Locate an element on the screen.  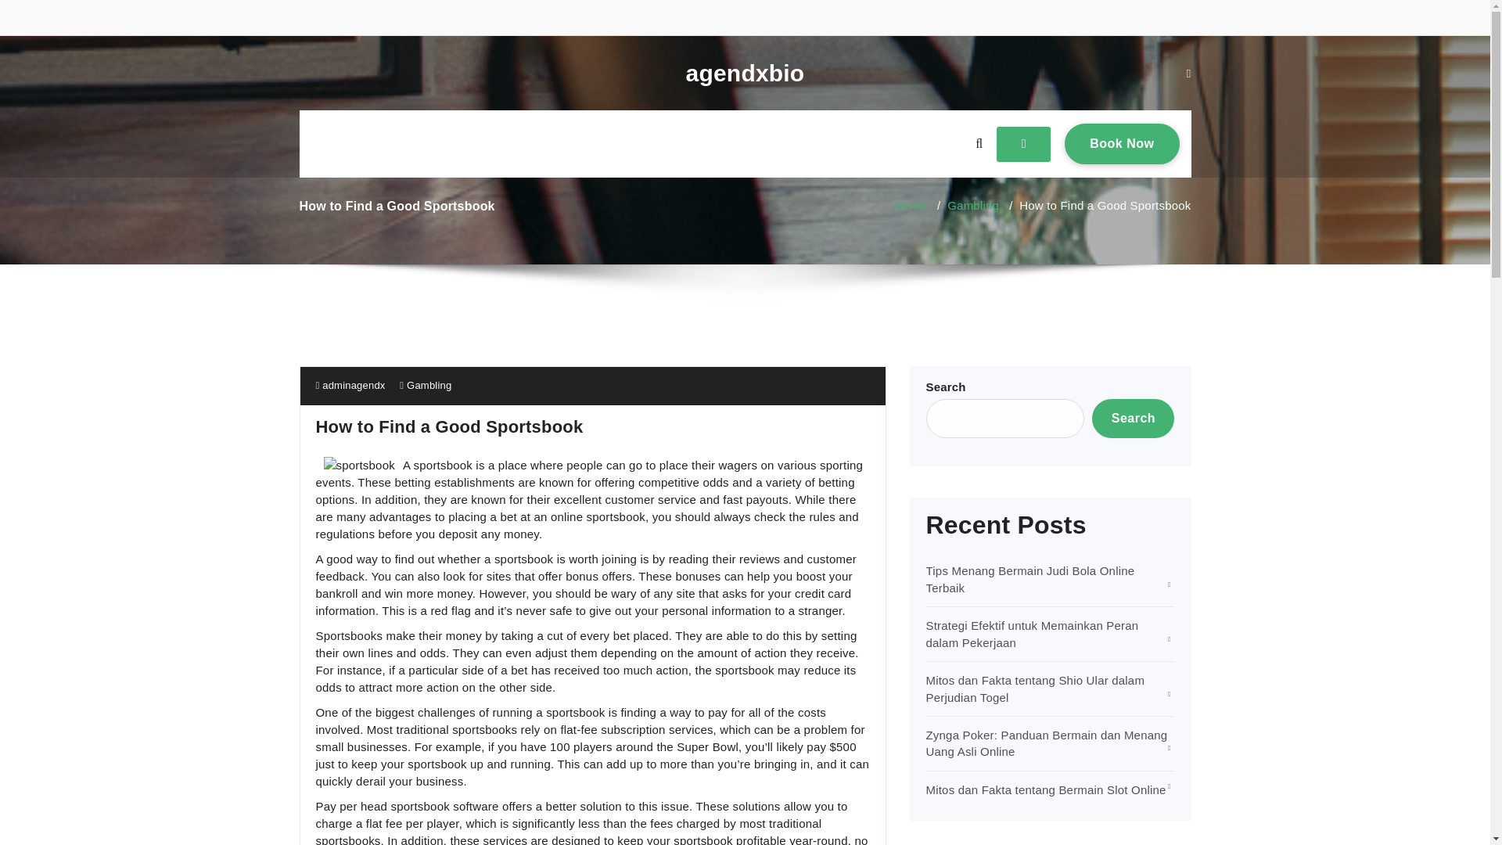
Gambling is located at coordinates (429, 385).